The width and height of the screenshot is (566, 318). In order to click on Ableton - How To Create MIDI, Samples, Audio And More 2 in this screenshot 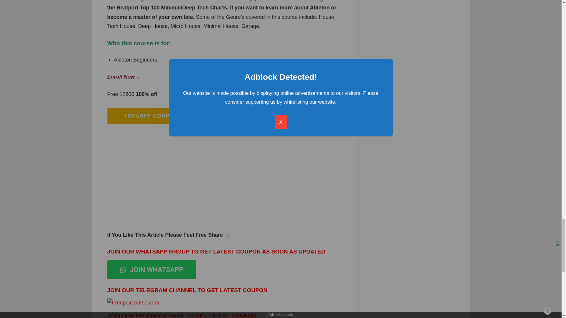, I will do `click(152, 116)`.